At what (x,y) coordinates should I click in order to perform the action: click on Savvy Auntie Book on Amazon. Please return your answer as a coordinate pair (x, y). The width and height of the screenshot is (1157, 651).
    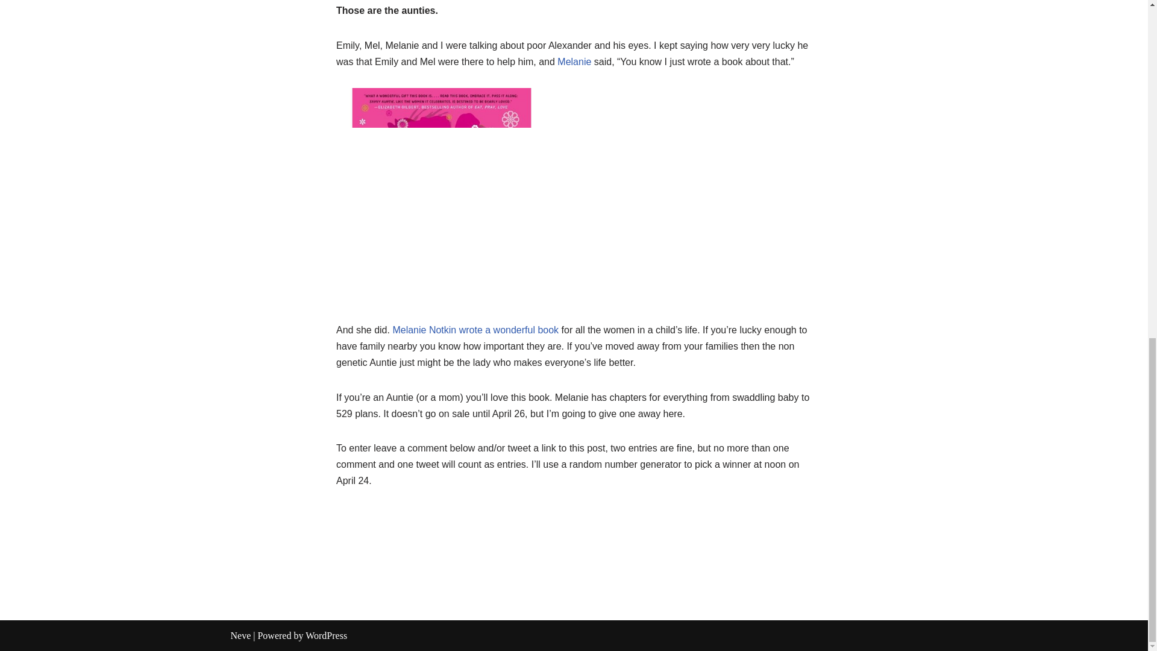
    Looking at the image, I should click on (474, 330).